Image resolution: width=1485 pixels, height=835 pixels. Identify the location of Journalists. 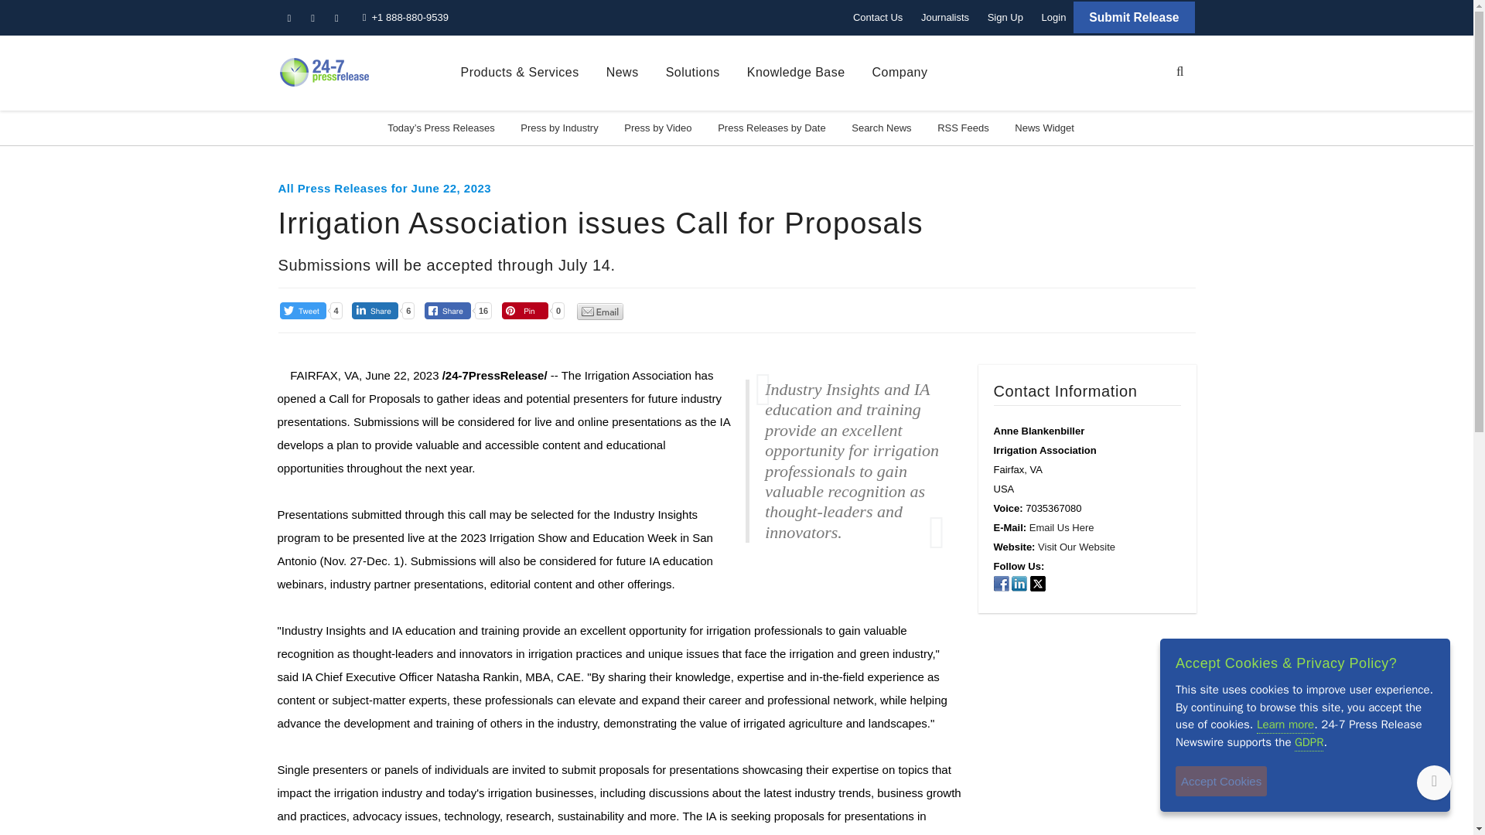
(945, 17).